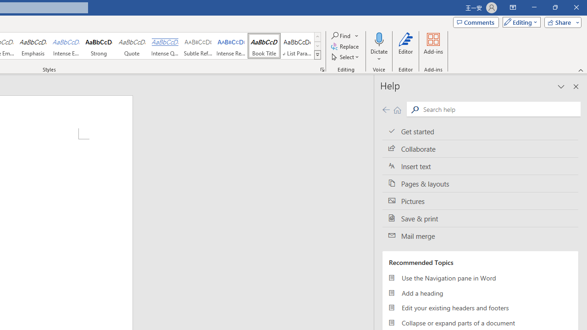  I want to click on Row Down, so click(317, 46).